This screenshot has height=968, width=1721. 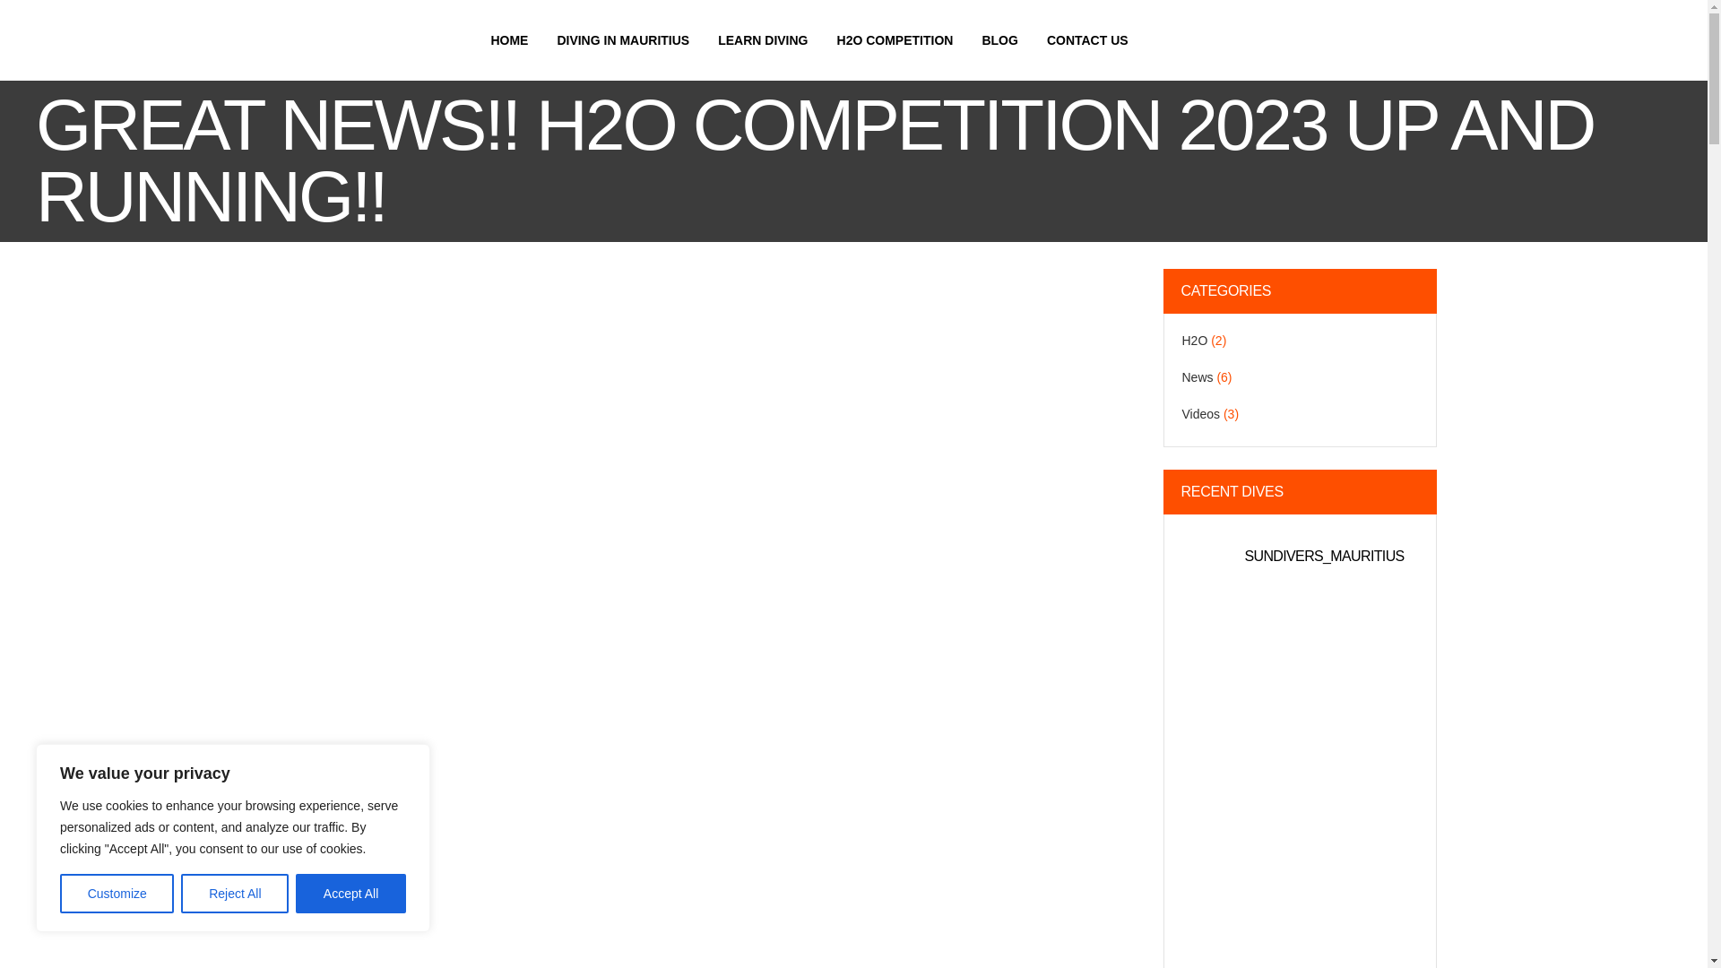 What do you see at coordinates (351, 894) in the screenshot?
I see `Accept All` at bounding box center [351, 894].